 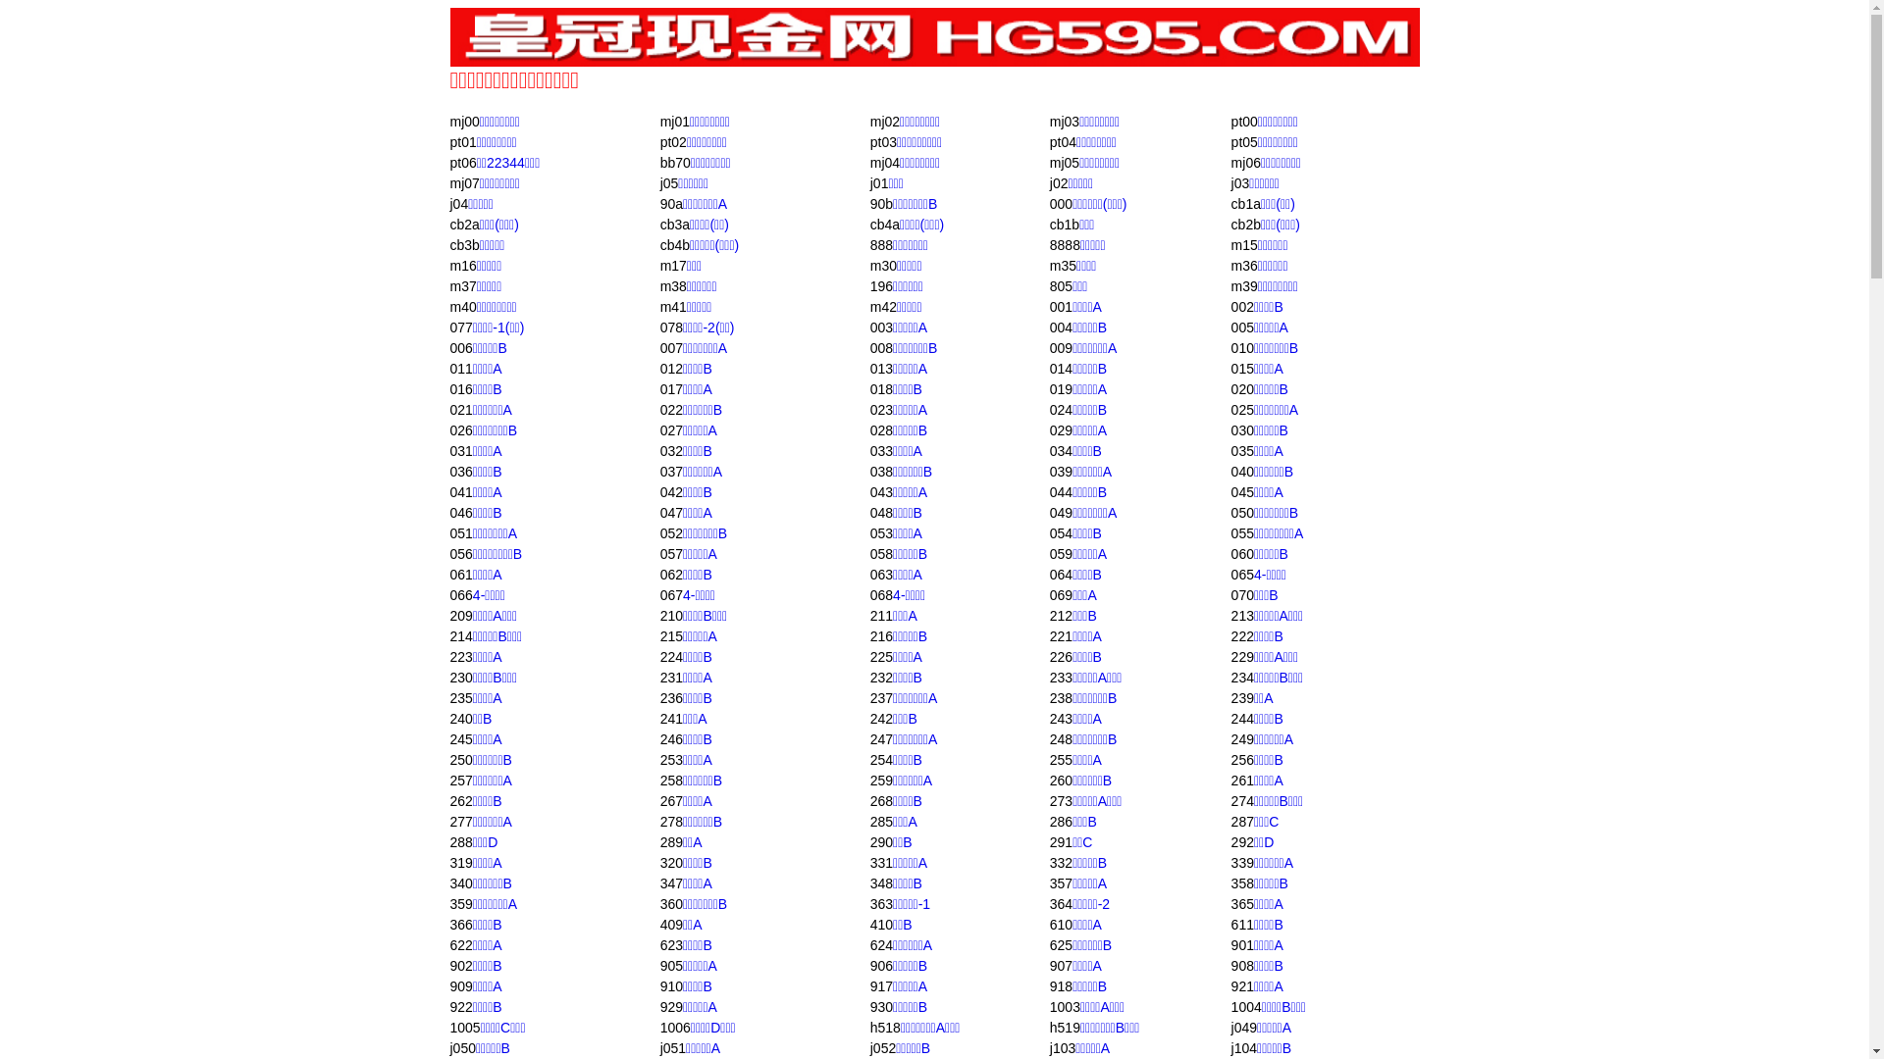 What do you see at coordinates (1242, 533) in the screenshot?
I see `055` at bounding box center [1242, 533].